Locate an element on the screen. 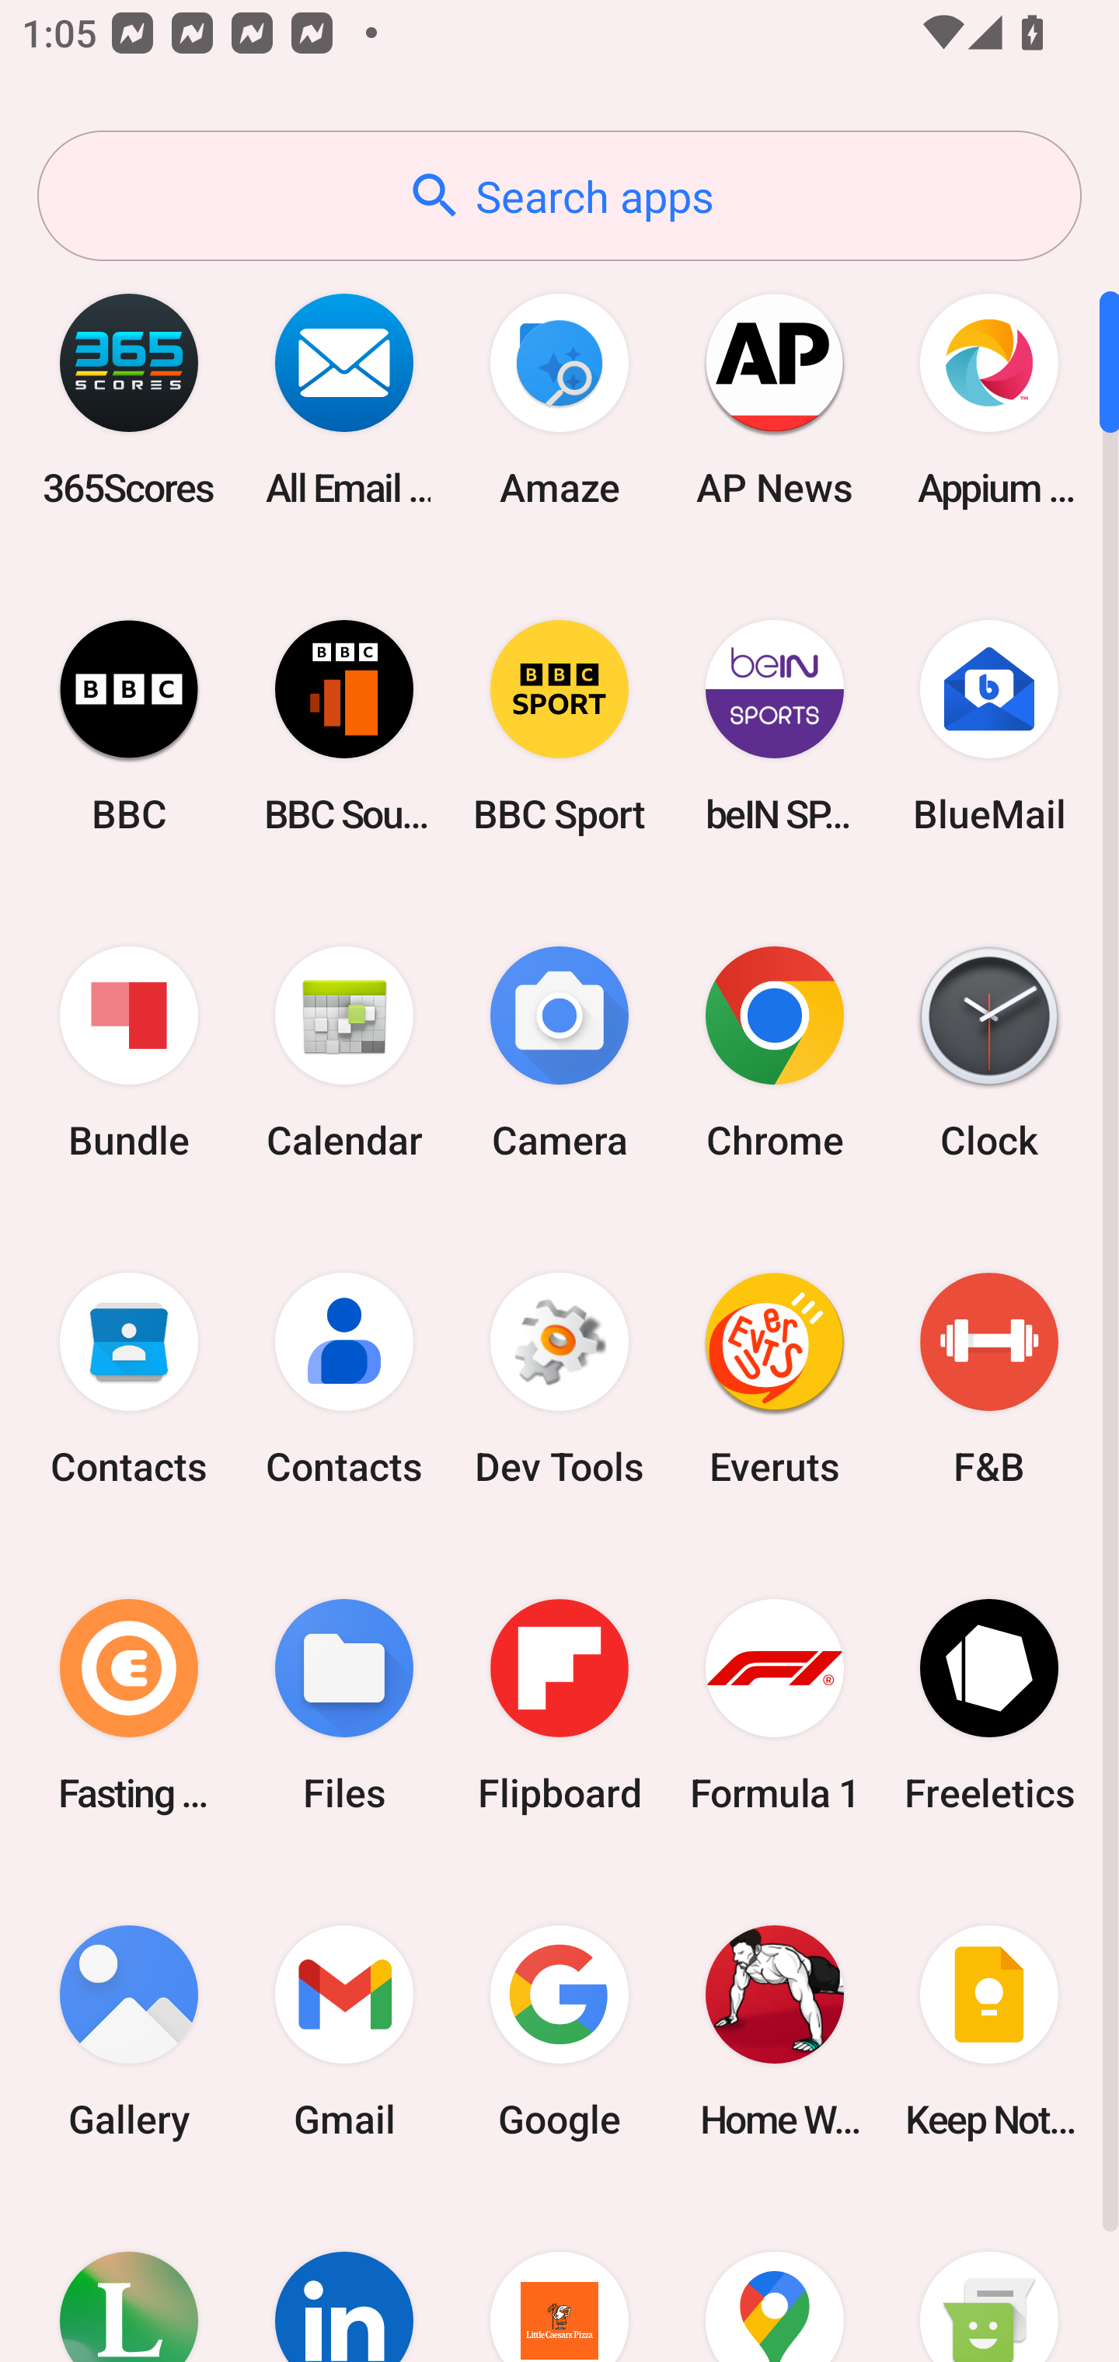 The image size is (1119, 2362). BBC Sounds is located at coordinates (344, 726).